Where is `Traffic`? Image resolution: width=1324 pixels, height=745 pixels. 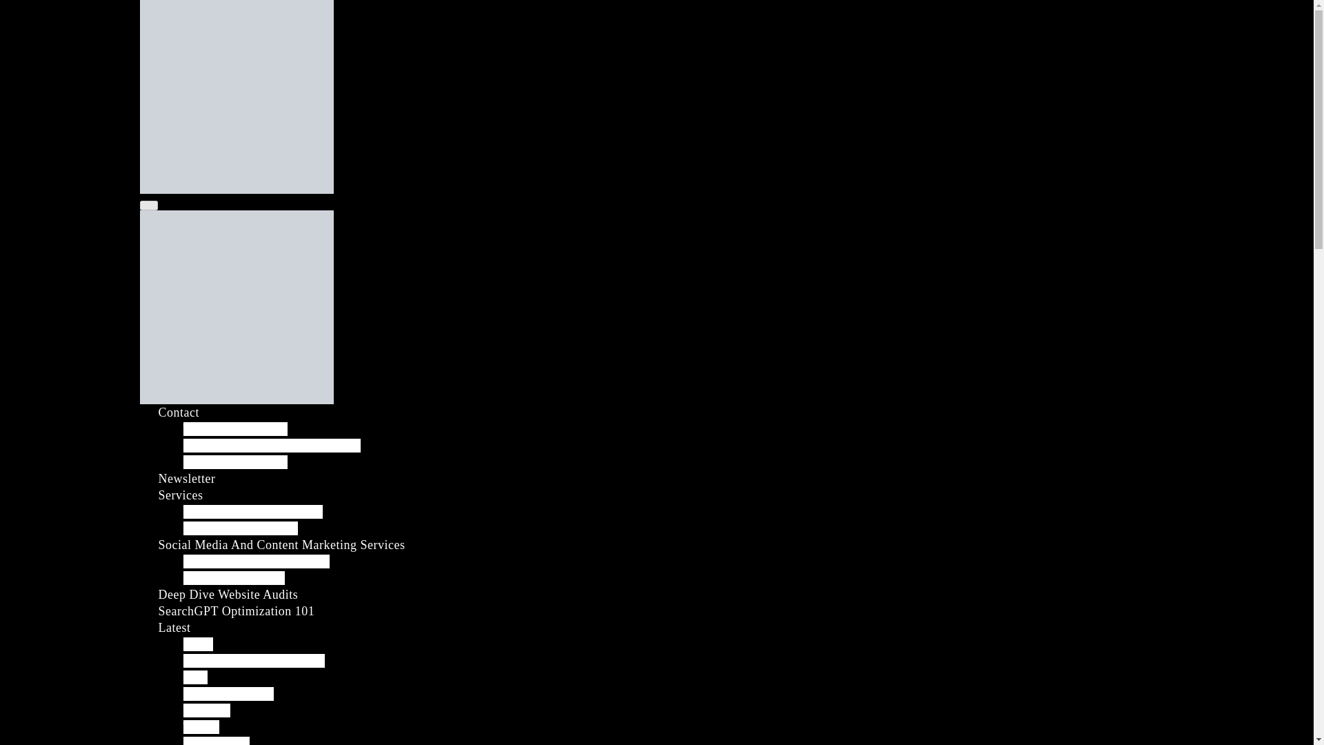
Traffic is located at coordinates (201, 727).